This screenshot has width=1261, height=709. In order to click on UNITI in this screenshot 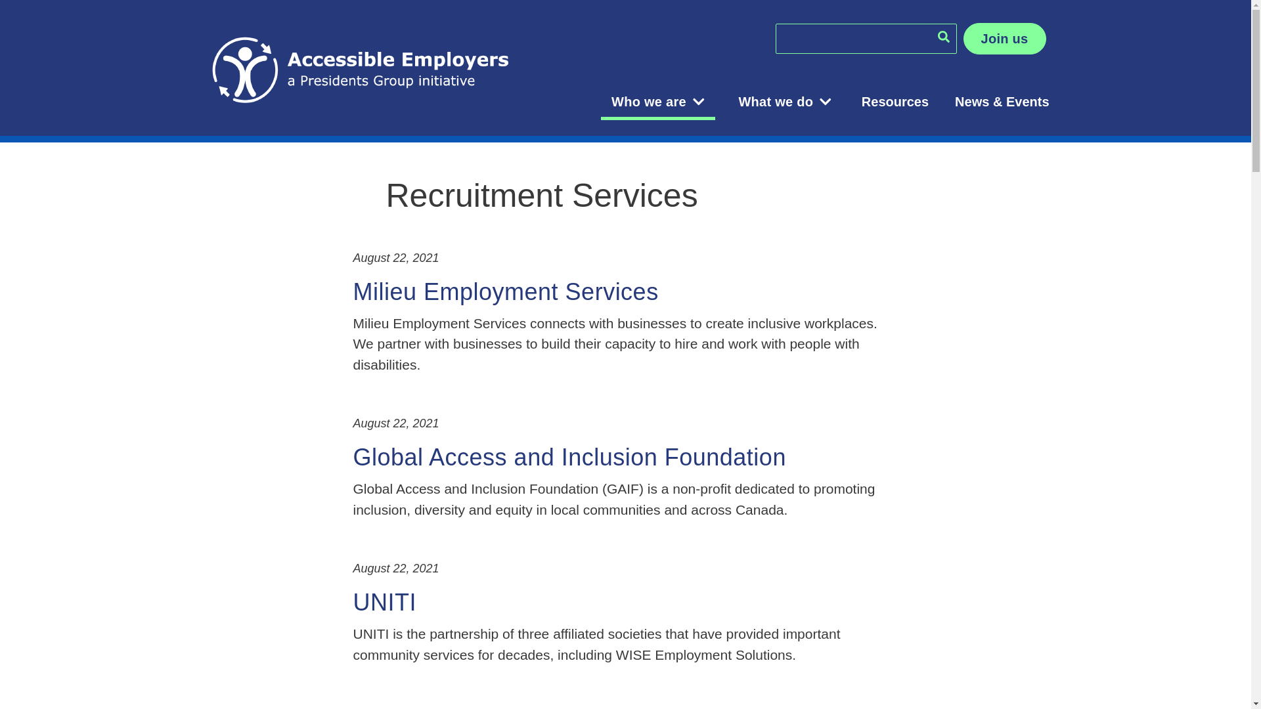, I will do `click(385, 603)`.